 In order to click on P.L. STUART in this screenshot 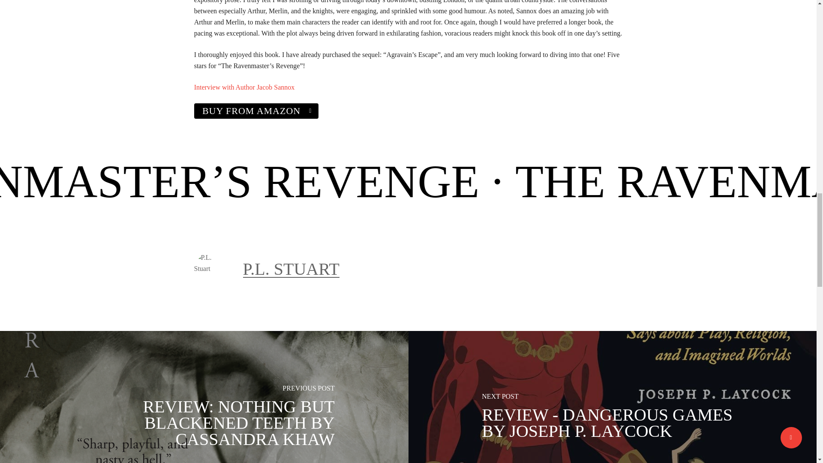, I will do `click(291, 269)`.